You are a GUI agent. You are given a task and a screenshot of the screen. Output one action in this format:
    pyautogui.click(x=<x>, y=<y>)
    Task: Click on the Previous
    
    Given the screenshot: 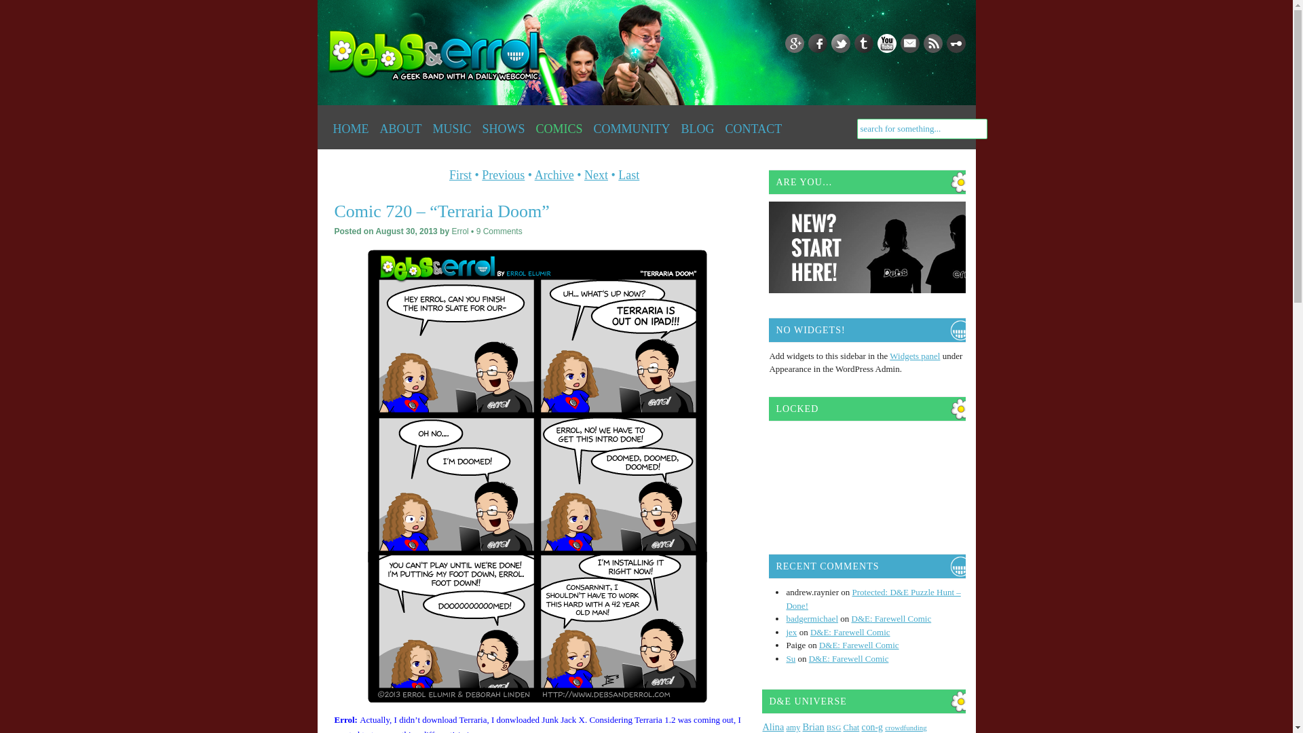 What is the action you would take?
    pyautogui.click(x=504, y=175)
    